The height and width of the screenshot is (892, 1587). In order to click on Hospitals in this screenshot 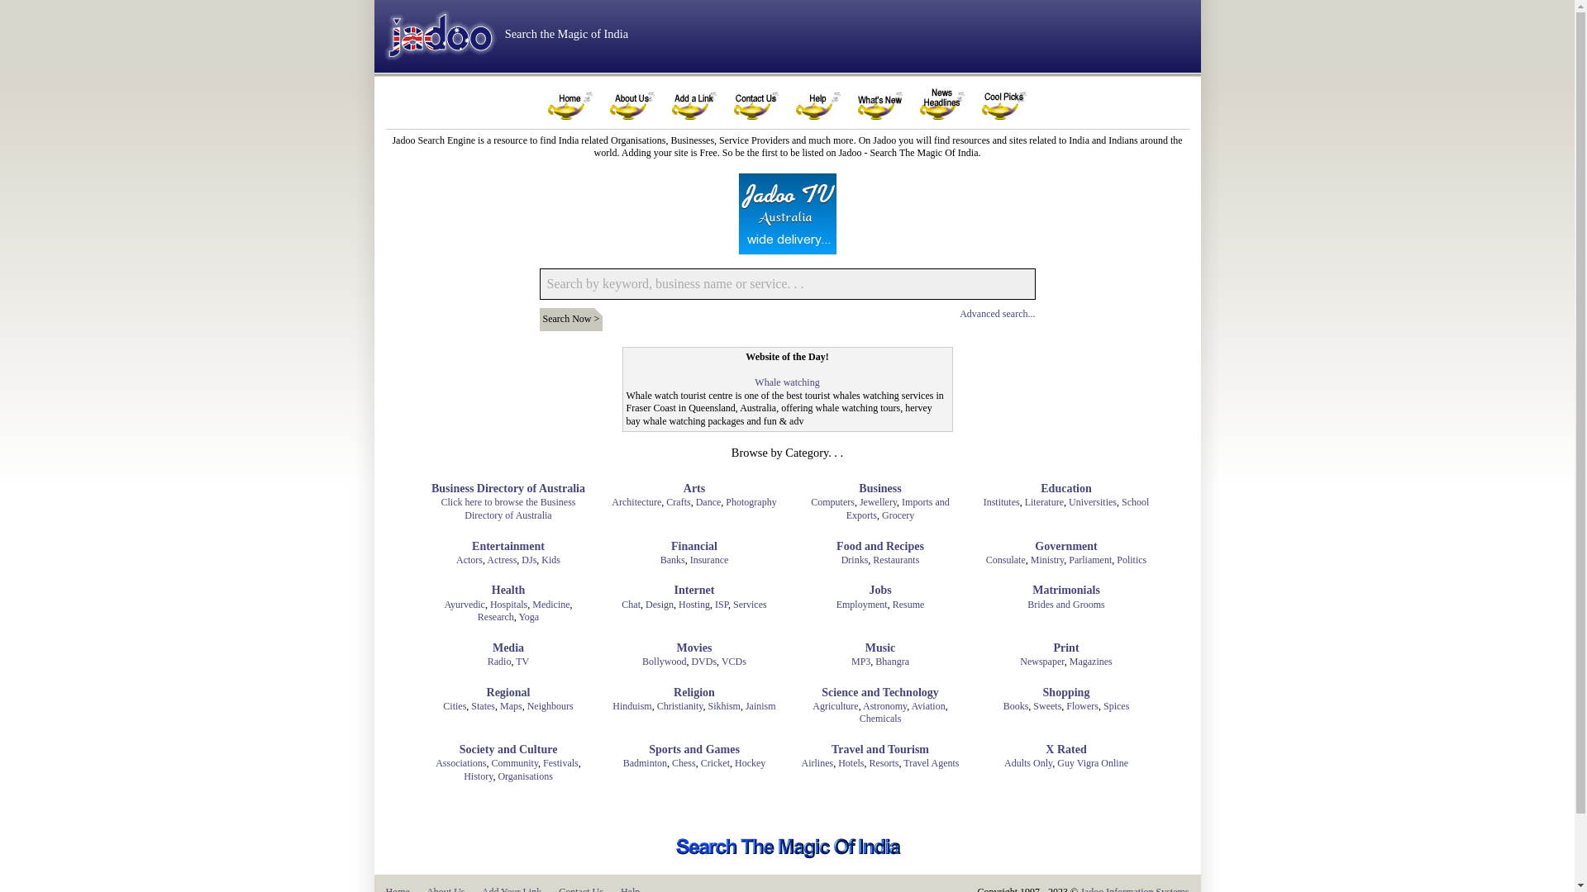, I will do `click(509, 605)`.